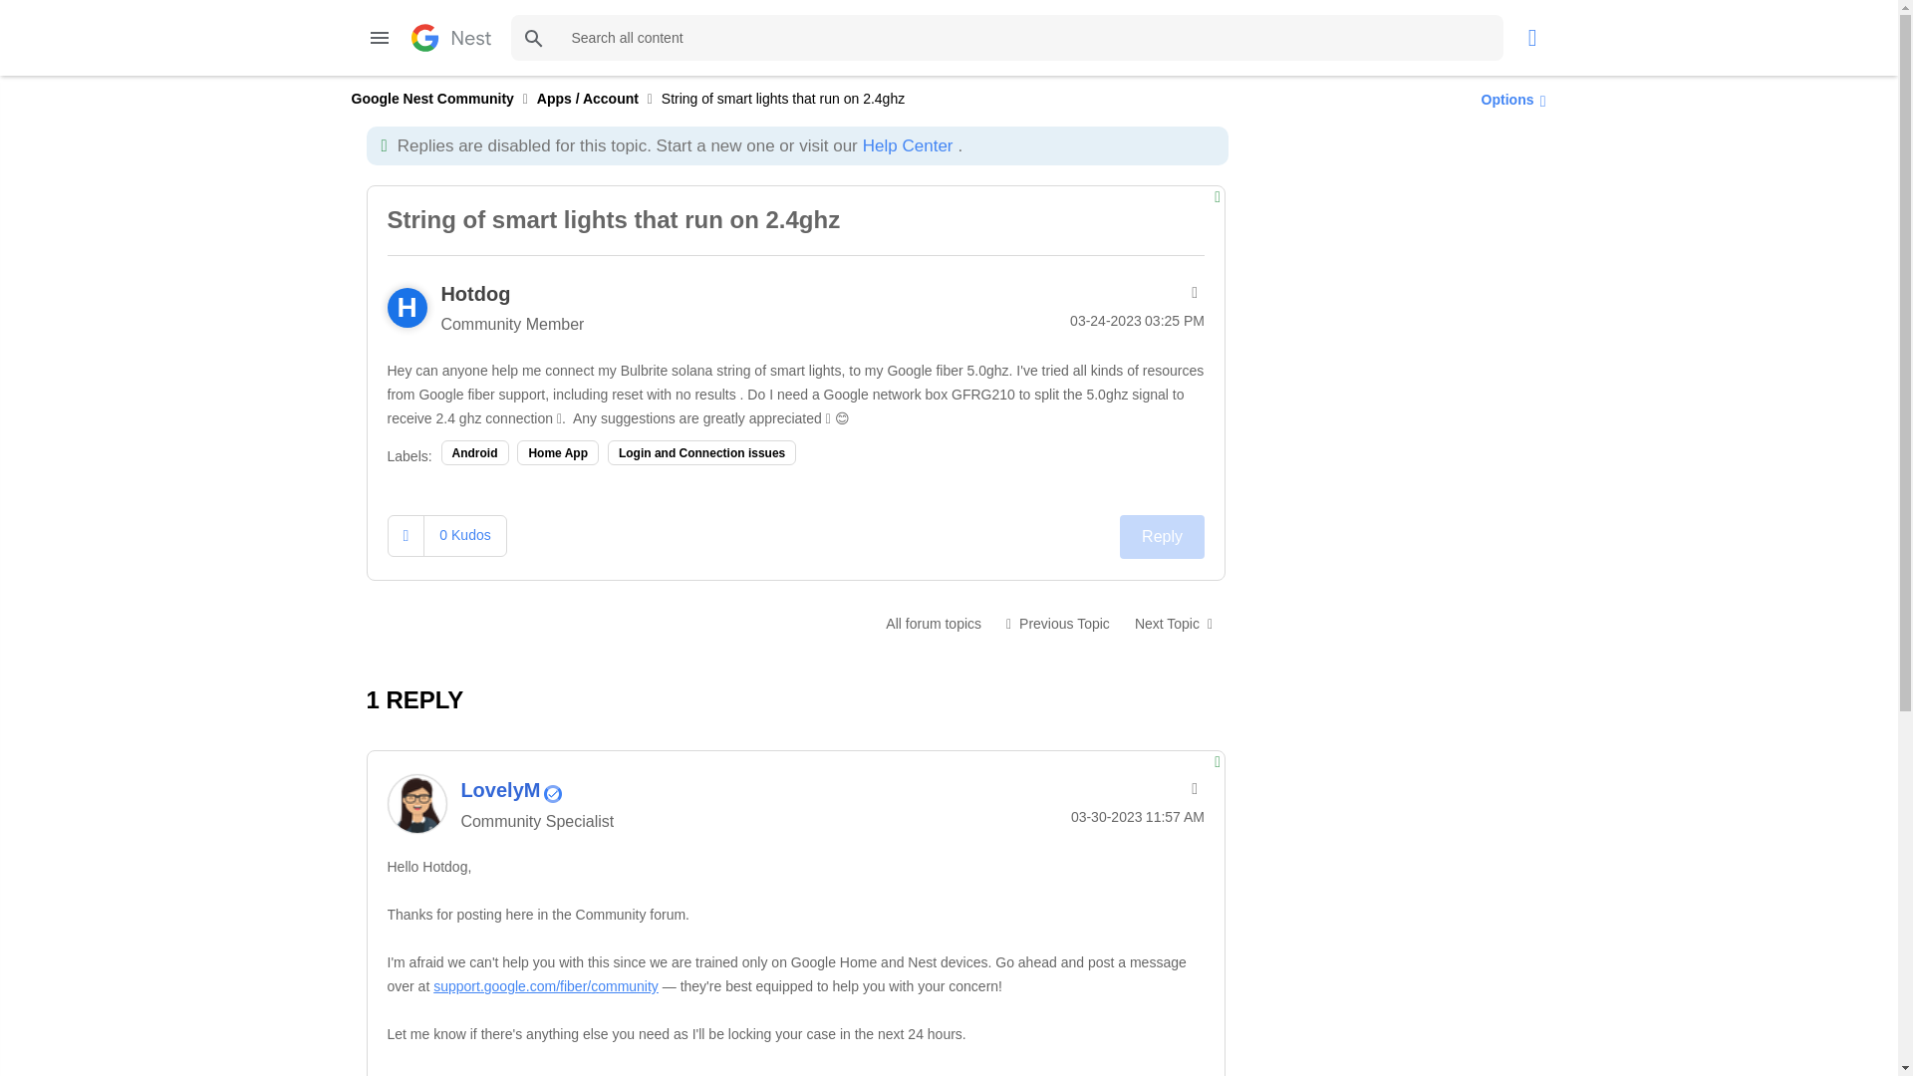 The height and width of the screenshot is (1076, 1913). I want to click on Google Nest Community, so click(430, 98).